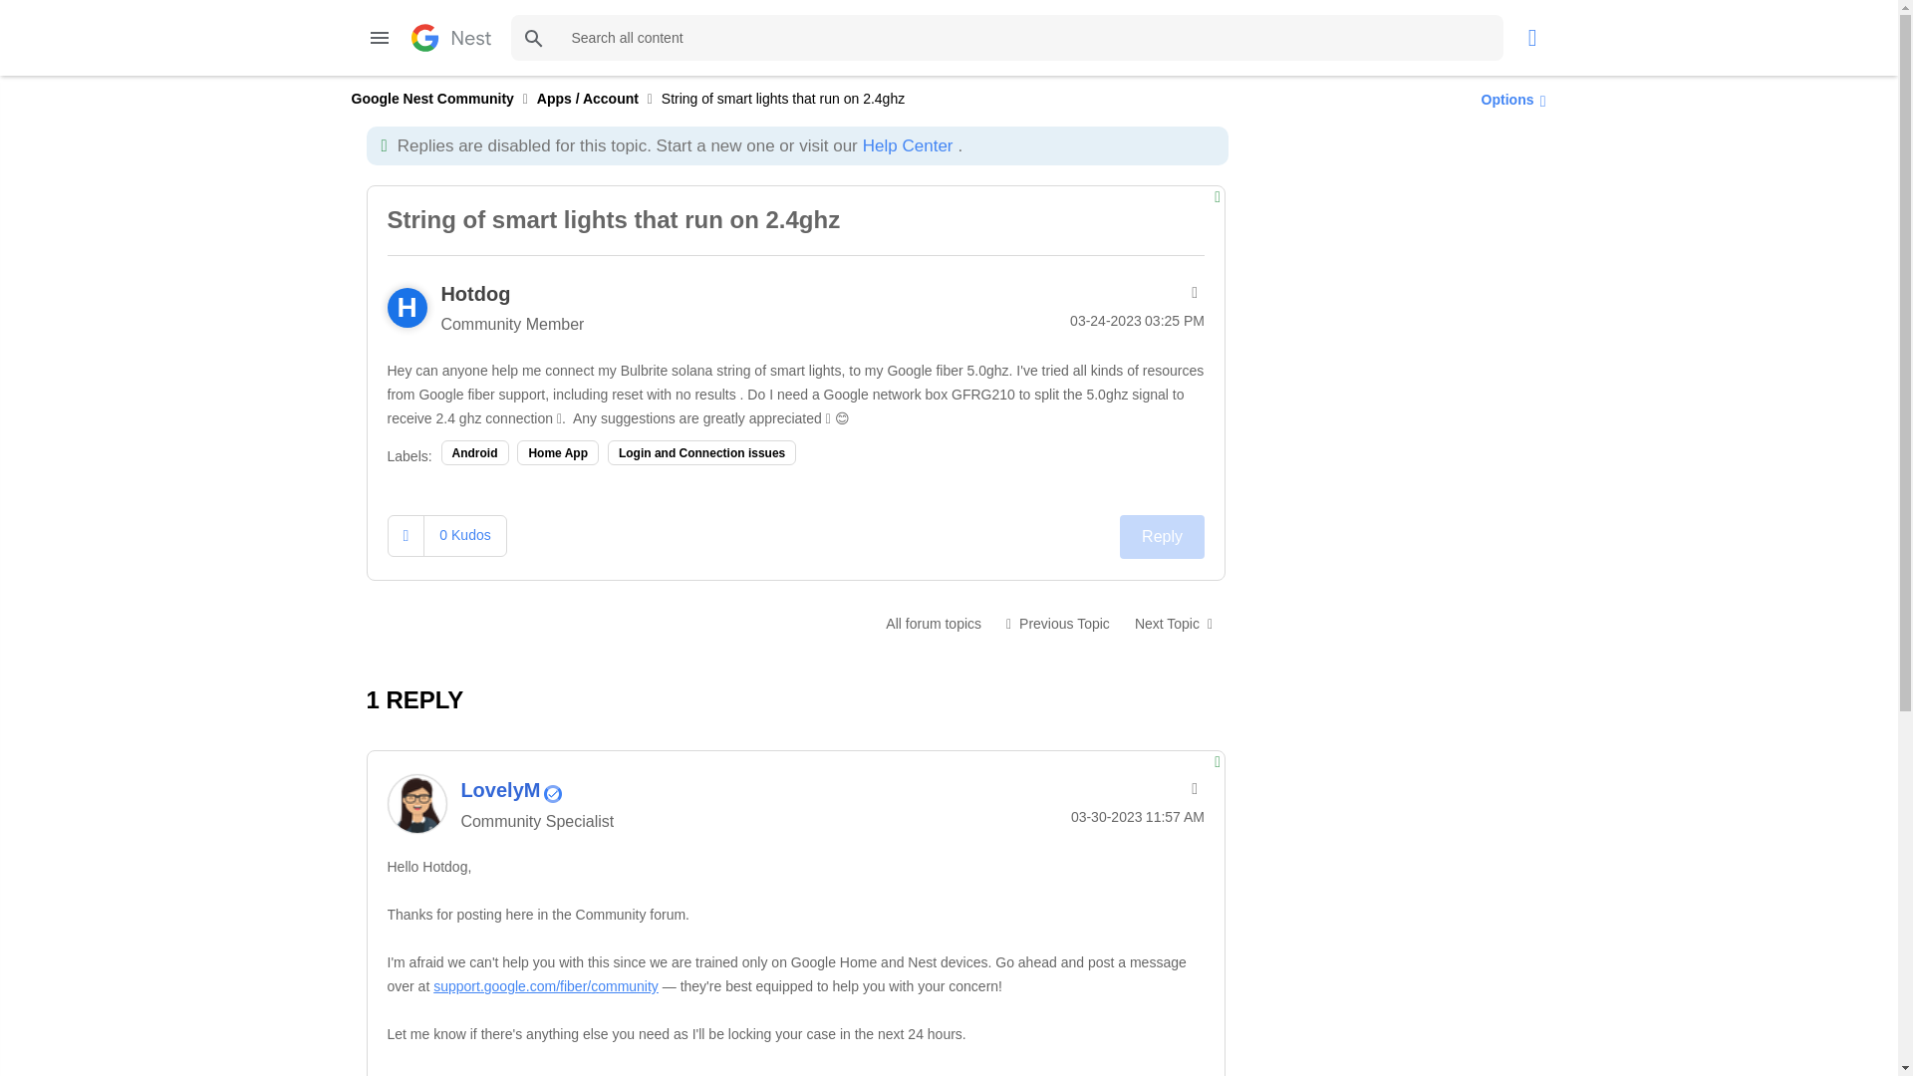 The height and width of the screenshot is (1076, 1913). I want to click on Google Nest Community, so click(430, 98).